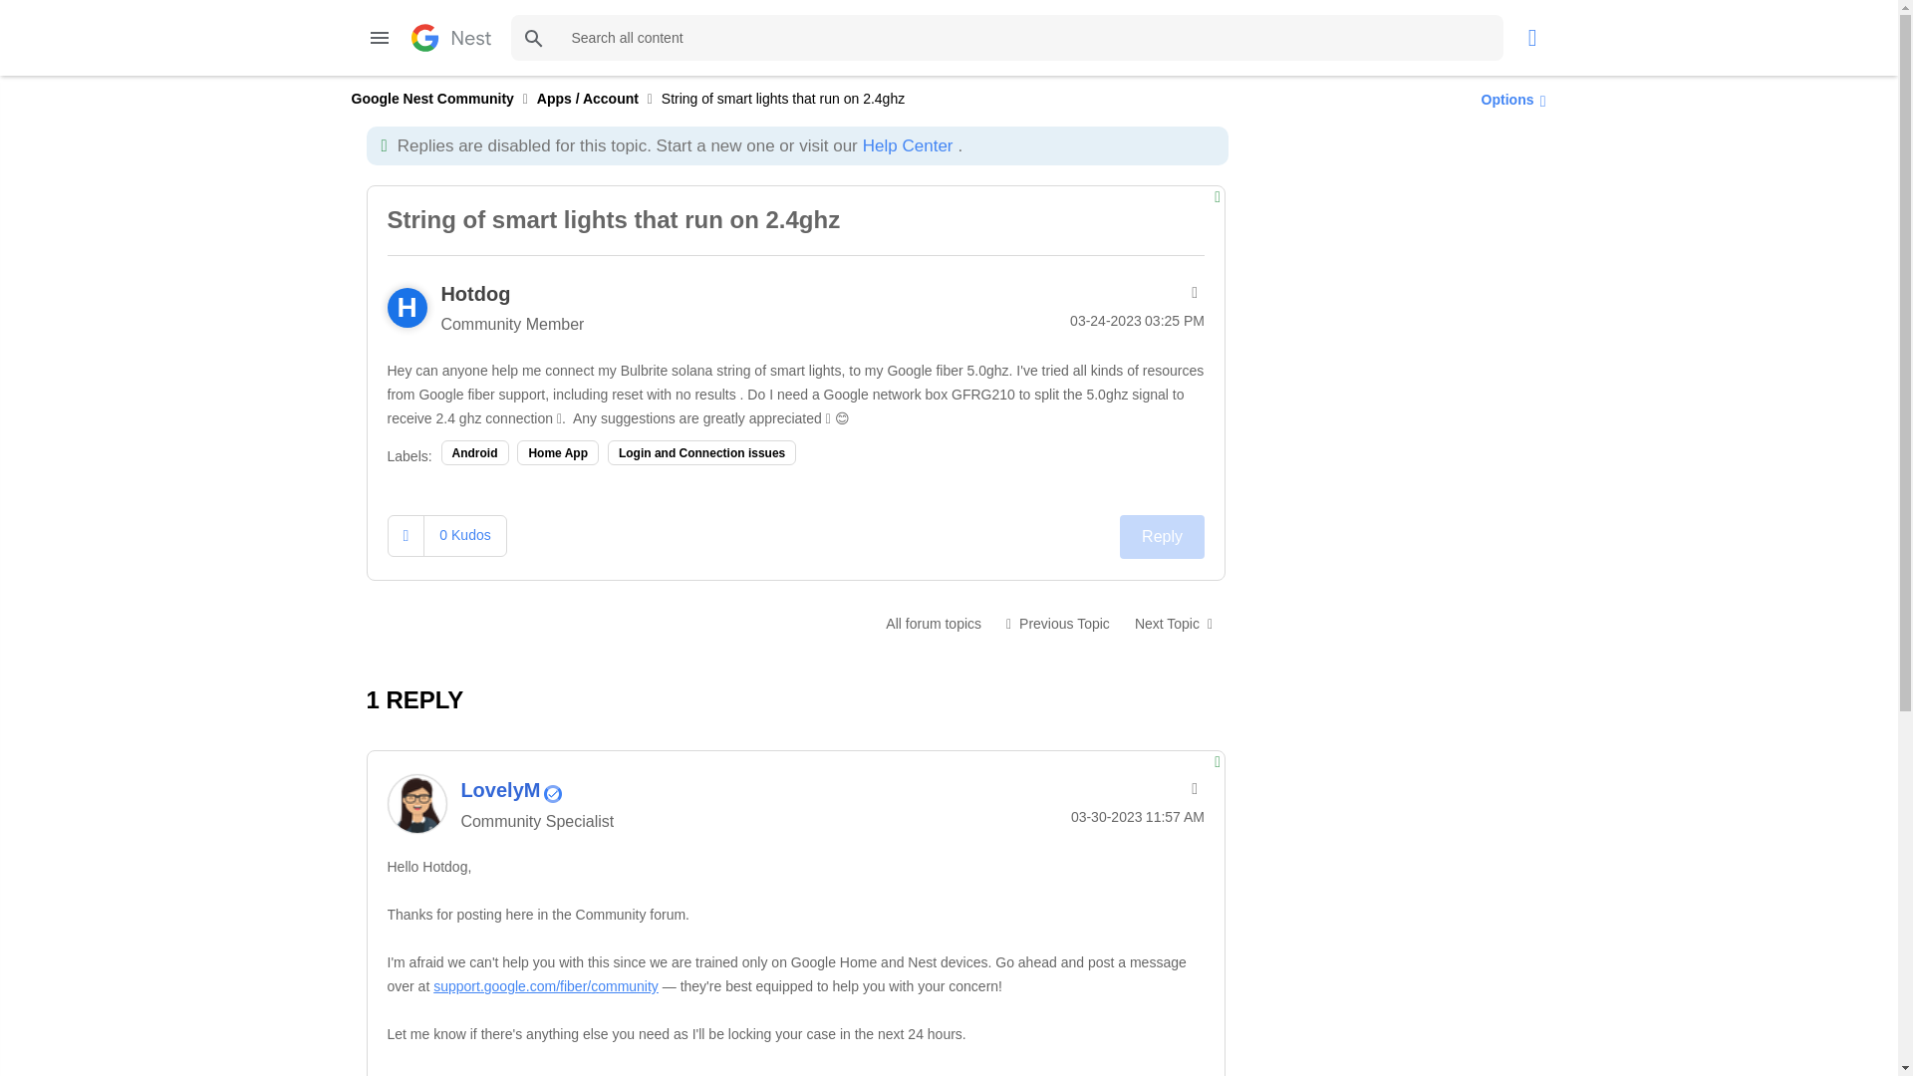 The height and width of the screenshot is (1076, 1913). I want to click on Google Nest Community, so click(430, 98).